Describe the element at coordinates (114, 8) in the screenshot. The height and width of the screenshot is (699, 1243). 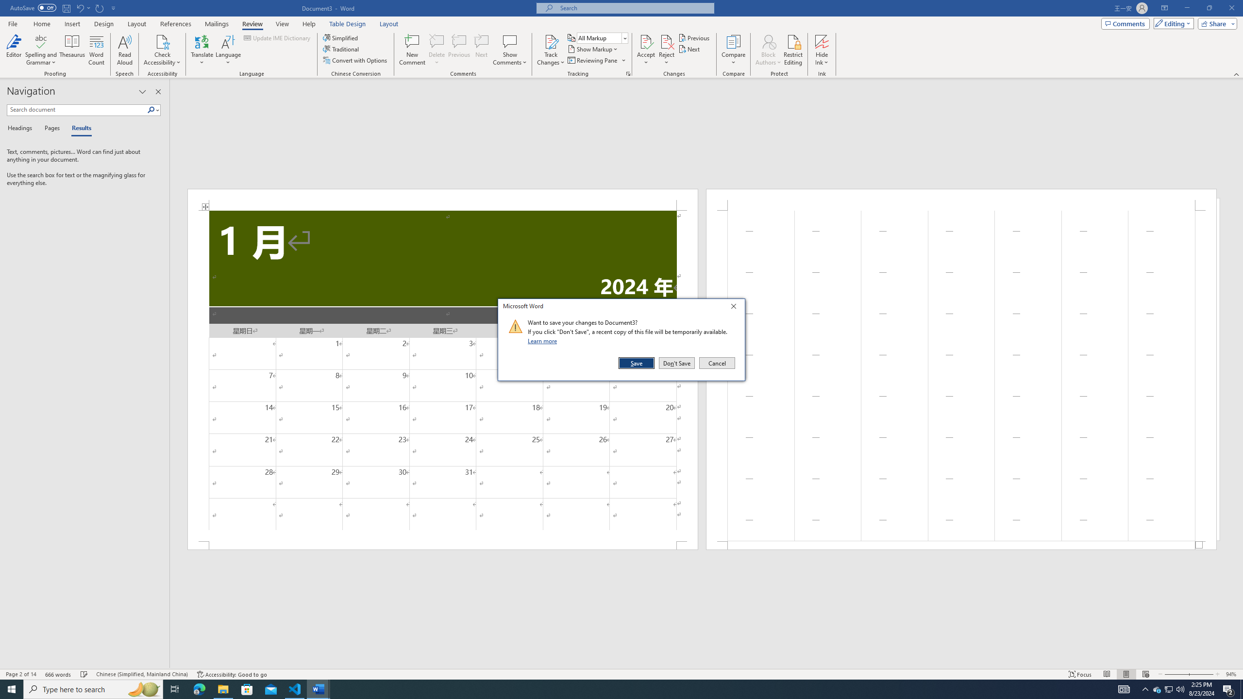
I see `Customize Quick Access Toolbar` at that location.